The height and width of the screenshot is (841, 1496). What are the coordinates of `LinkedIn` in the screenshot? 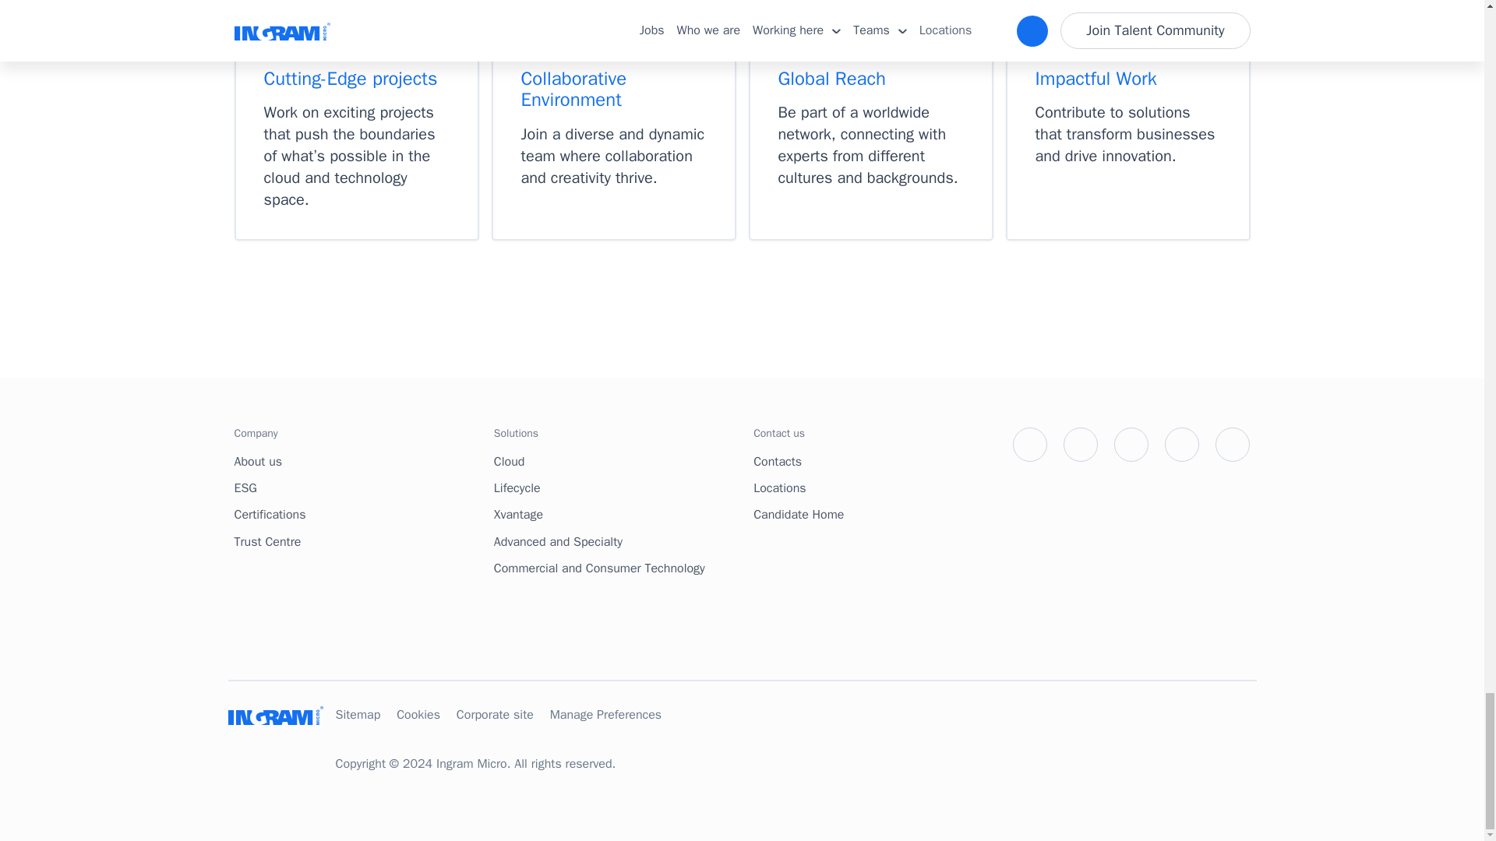 It's located at (1131, 444).